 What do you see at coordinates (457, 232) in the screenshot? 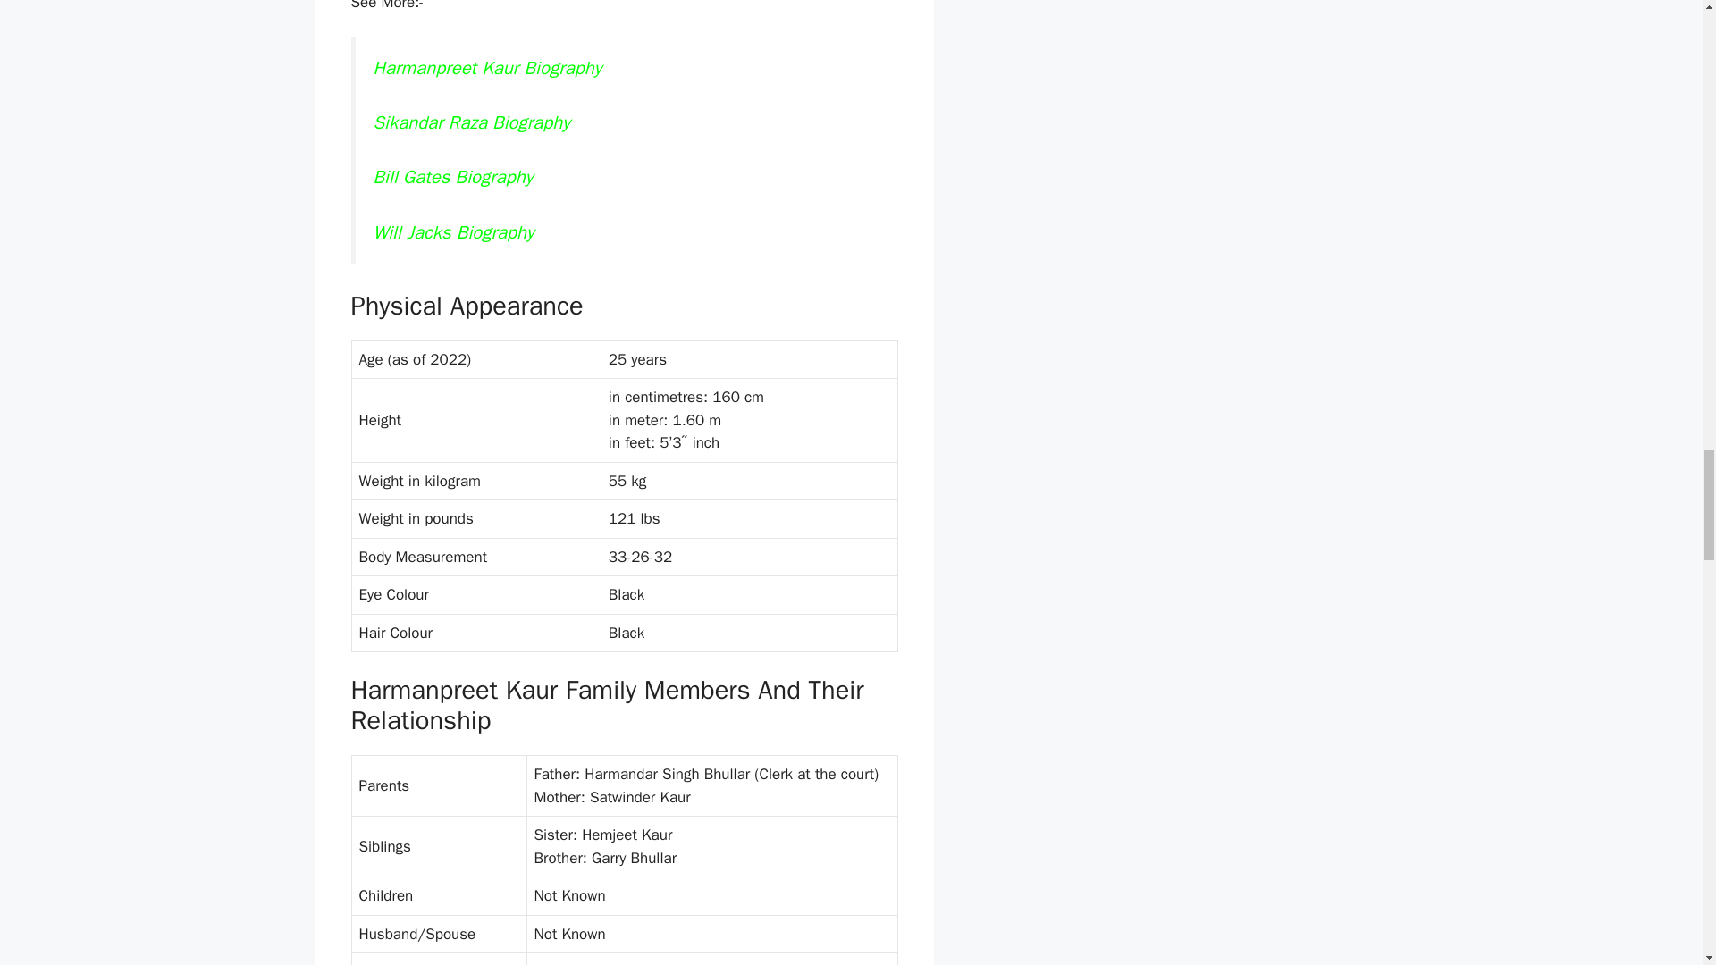
I see `Will Jacks Biography ` at bounding box center [457, 232].